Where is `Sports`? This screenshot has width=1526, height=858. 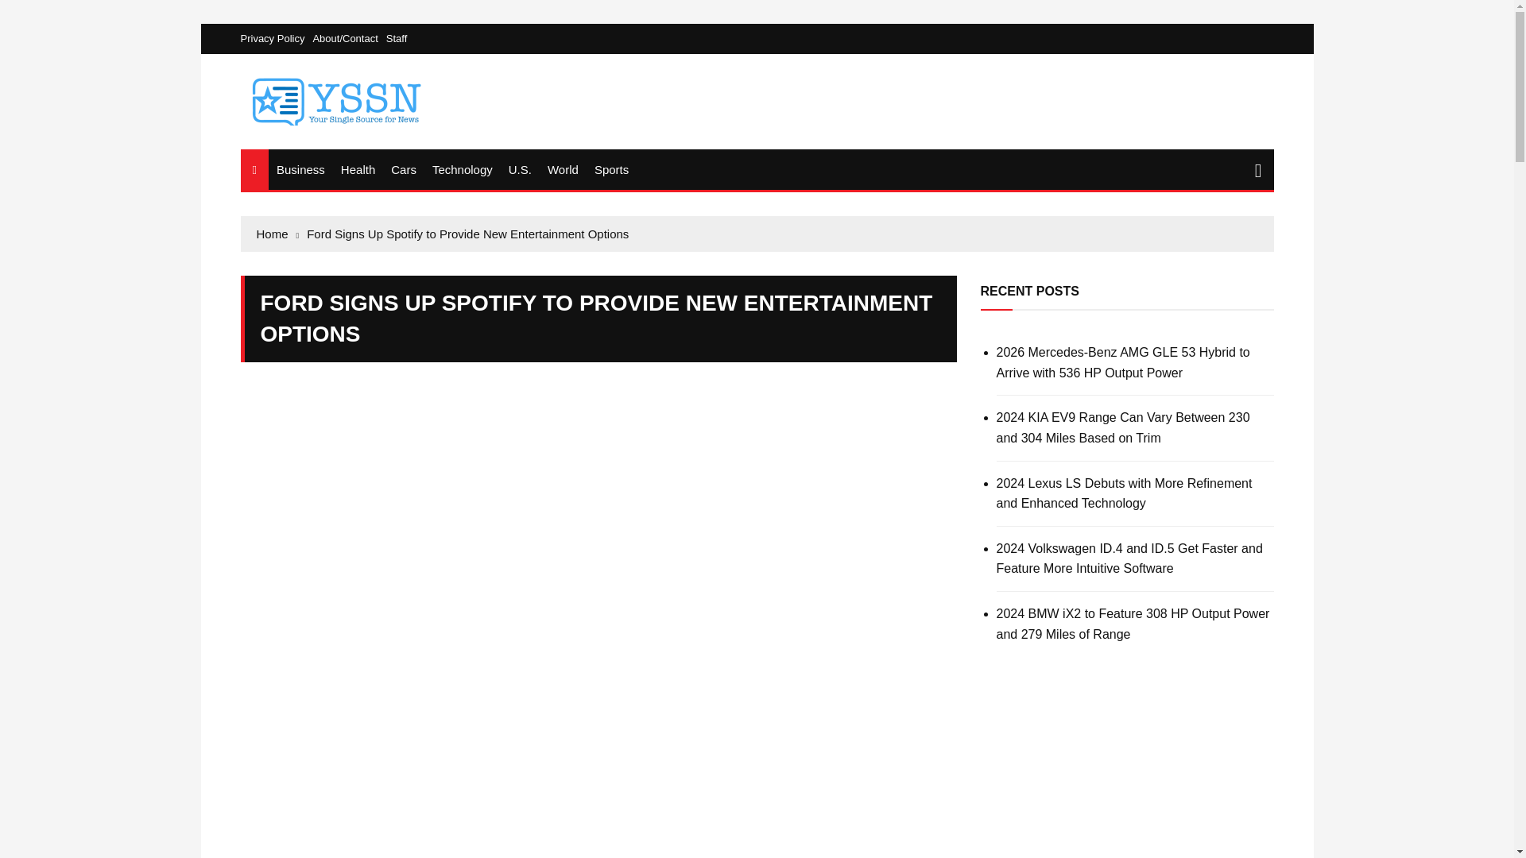 Sports is located at coordinates (610, 168).